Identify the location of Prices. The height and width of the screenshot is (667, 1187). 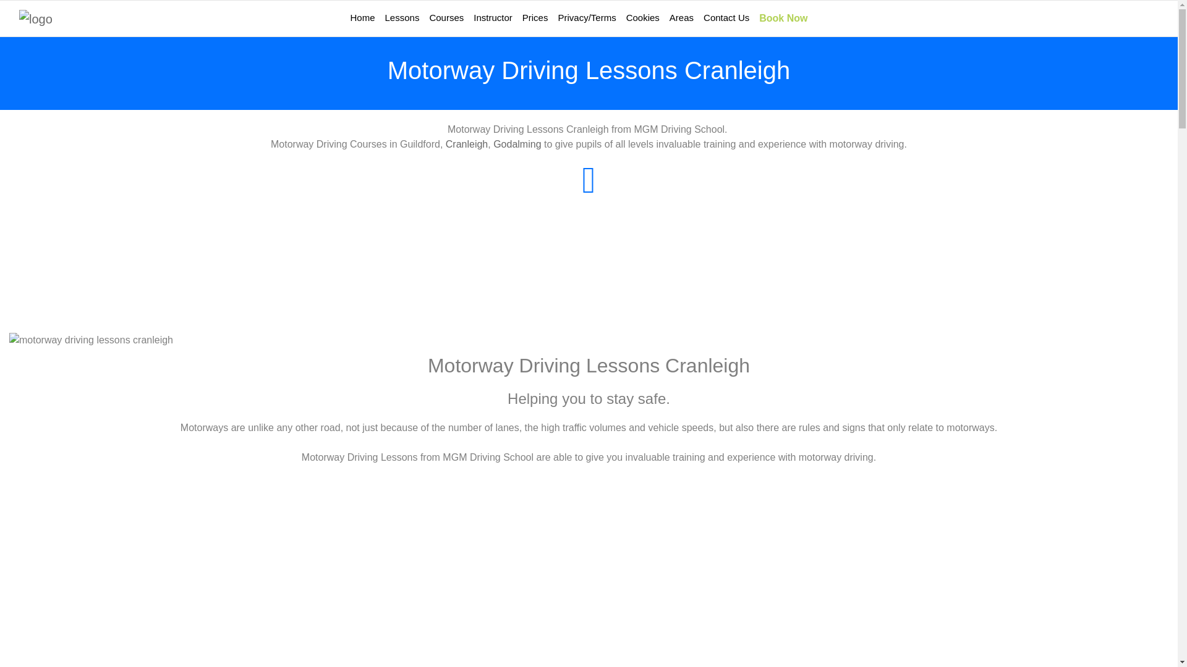
(535, 17).